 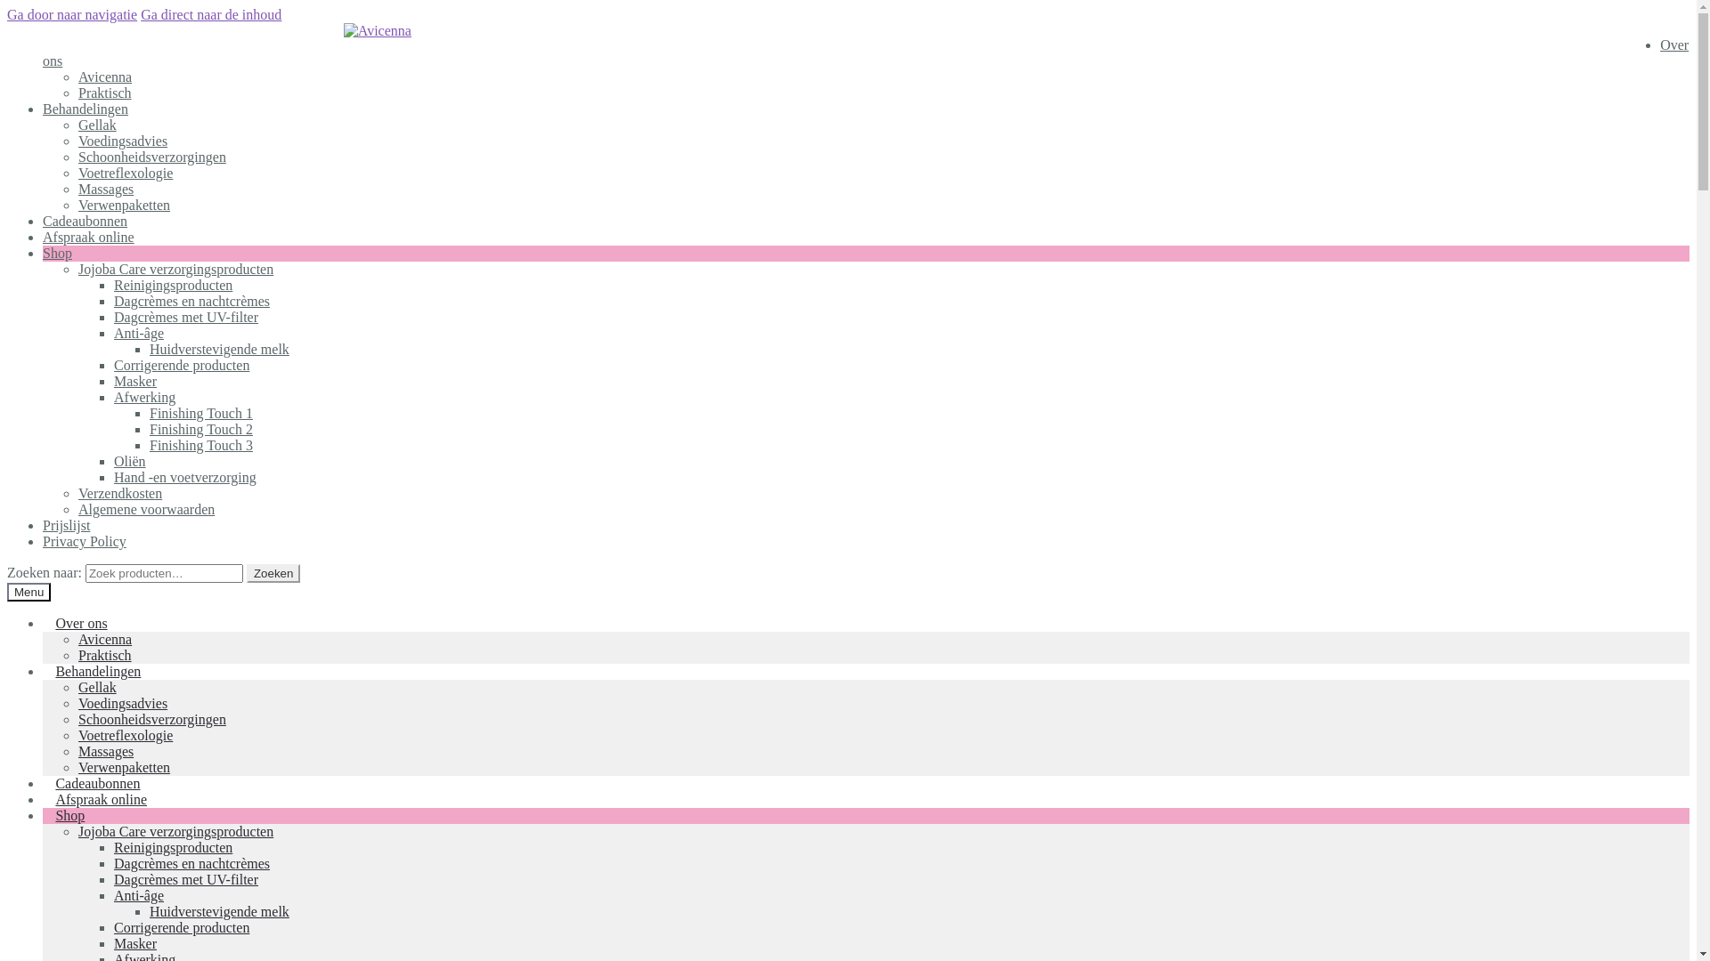 I want to click on Praktisch, so click(x=105, y=93).